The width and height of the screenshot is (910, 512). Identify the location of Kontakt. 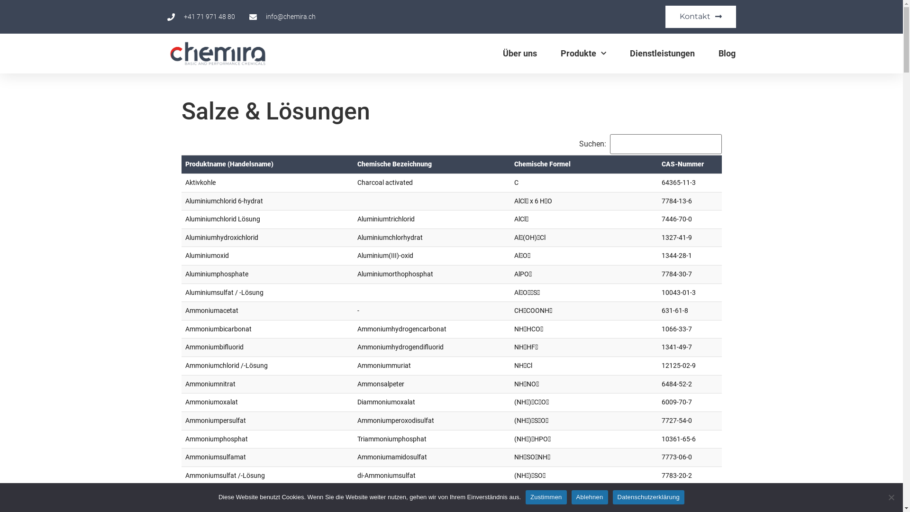
(701, 17).